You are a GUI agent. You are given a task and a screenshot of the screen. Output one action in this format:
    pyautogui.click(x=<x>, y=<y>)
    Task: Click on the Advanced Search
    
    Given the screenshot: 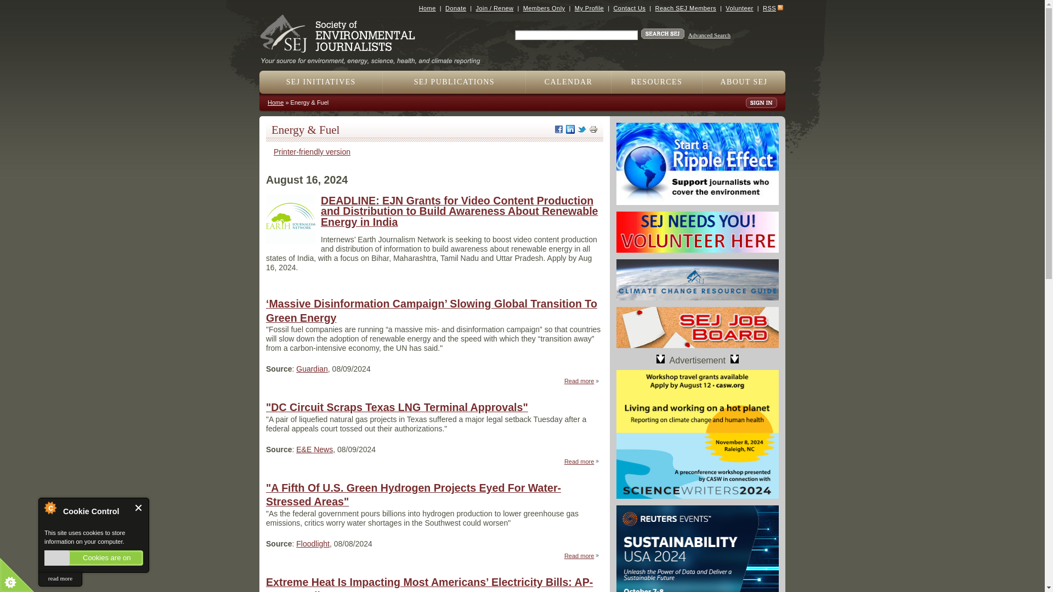 What is the action you would take?
    pyautogui.click(x=710, y=35)
    